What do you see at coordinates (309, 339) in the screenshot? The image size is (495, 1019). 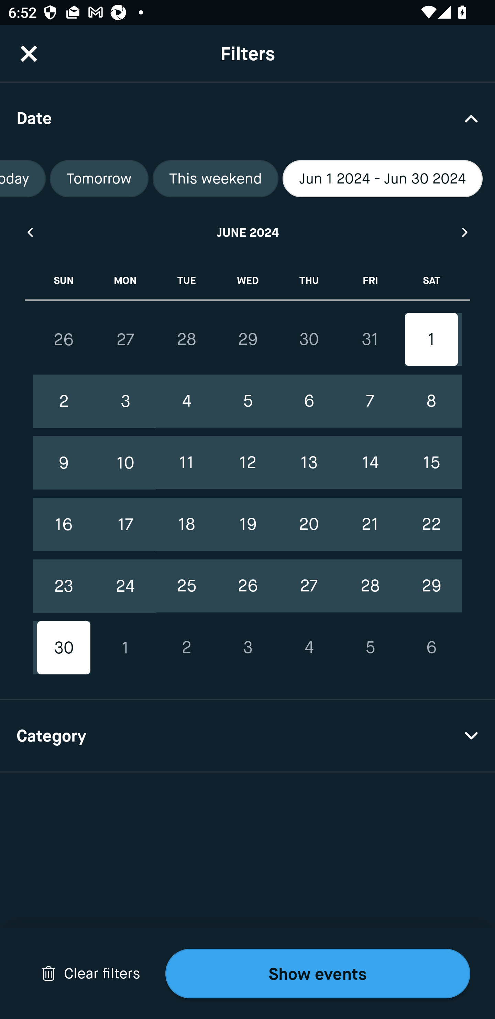 I see `30` at bounding box center [309, 339].